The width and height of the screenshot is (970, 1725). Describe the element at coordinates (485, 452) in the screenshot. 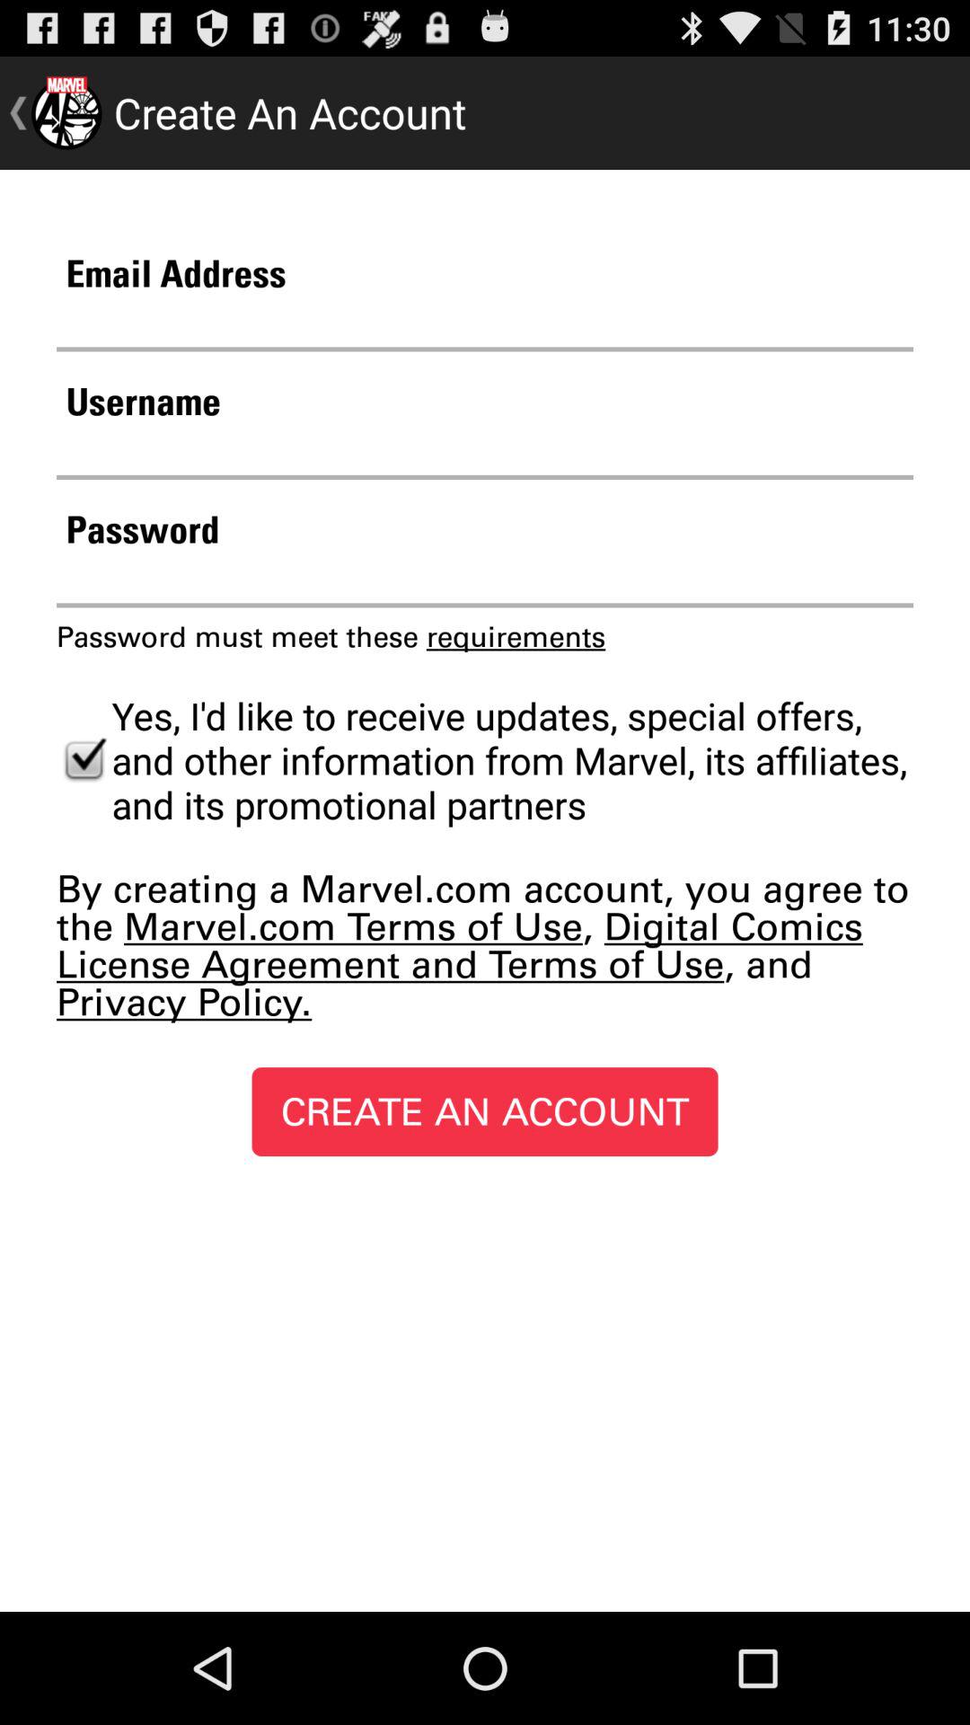

I see `enter your user name` at that location.